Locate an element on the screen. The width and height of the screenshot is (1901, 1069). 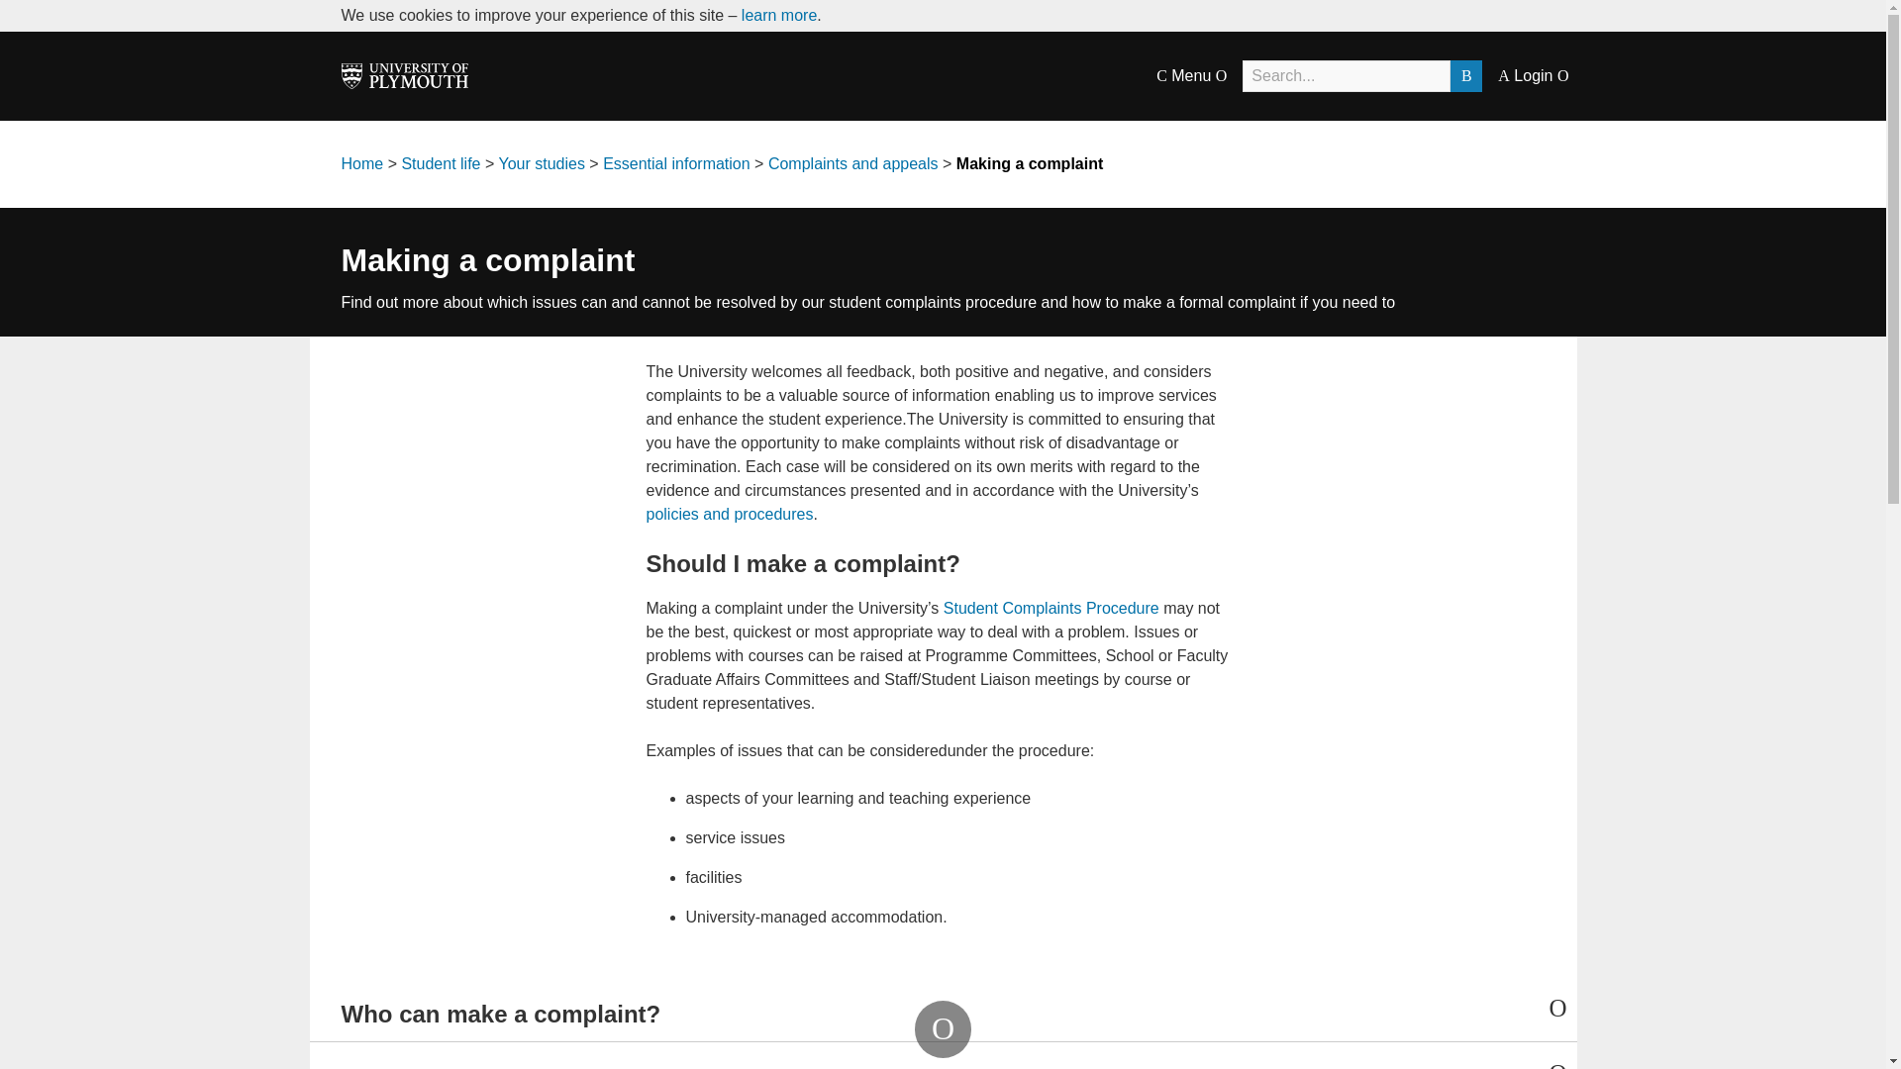
learn more is located at coordinates (778, 14).